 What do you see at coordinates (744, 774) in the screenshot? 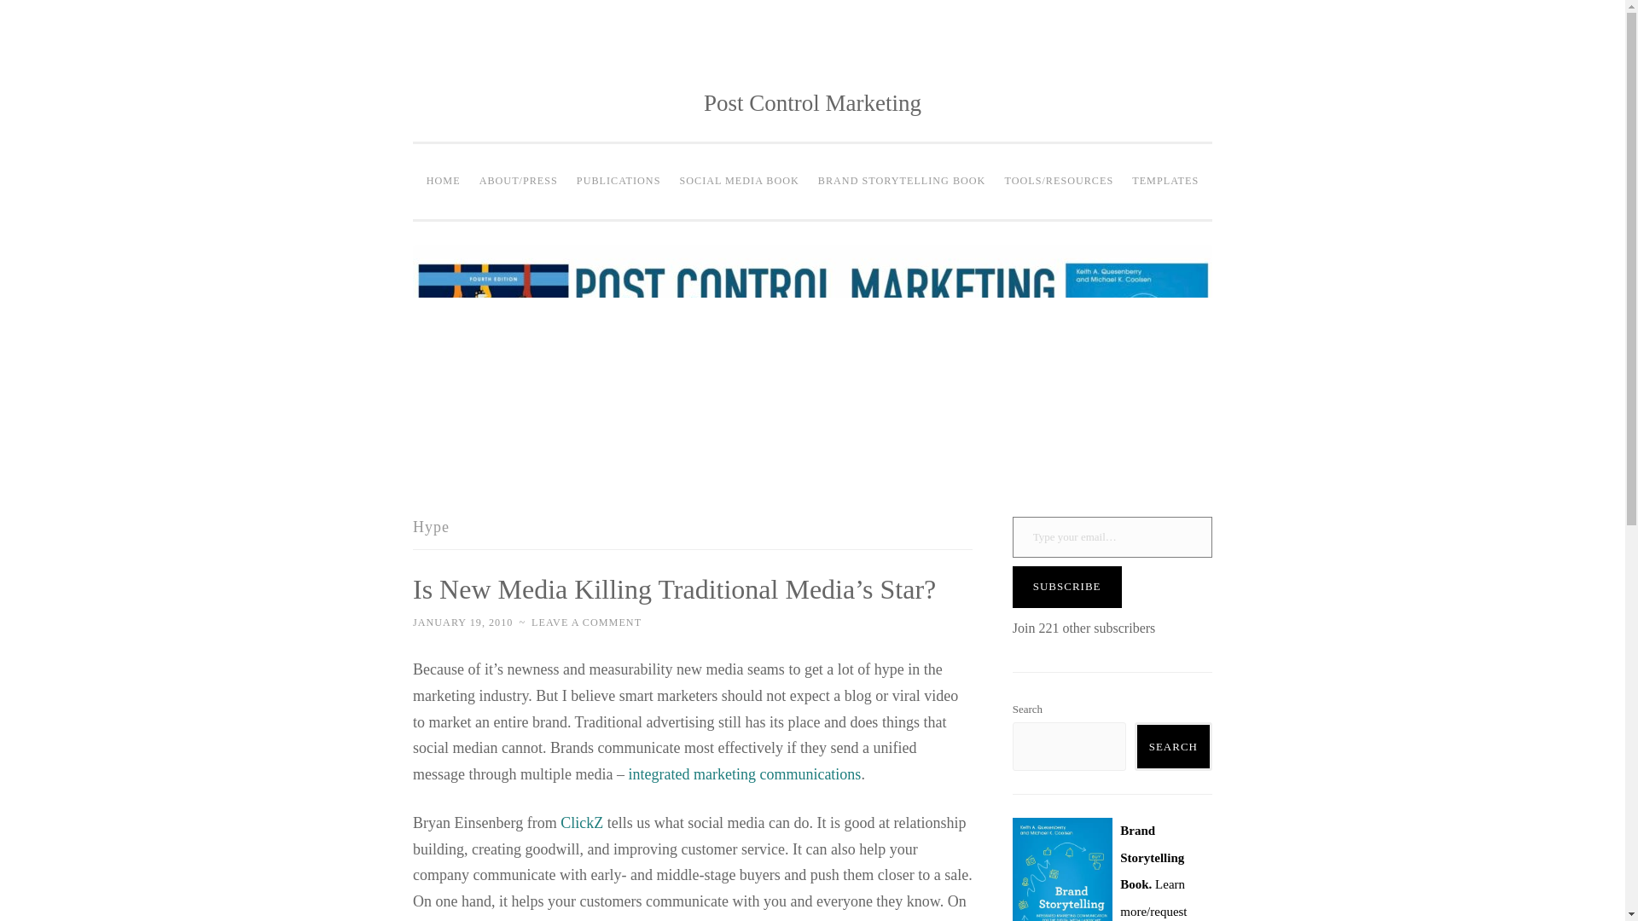
I see `integrated marketing communications` at bounding box center [744, 774].